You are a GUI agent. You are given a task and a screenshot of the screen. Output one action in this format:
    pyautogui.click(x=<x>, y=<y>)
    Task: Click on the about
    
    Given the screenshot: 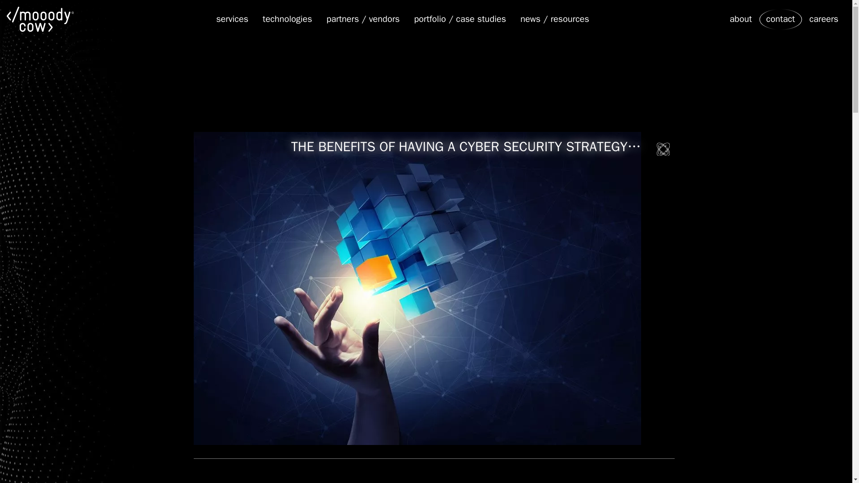 What is the action you would take?
    pyautogui.click(x=741, y=19)
    